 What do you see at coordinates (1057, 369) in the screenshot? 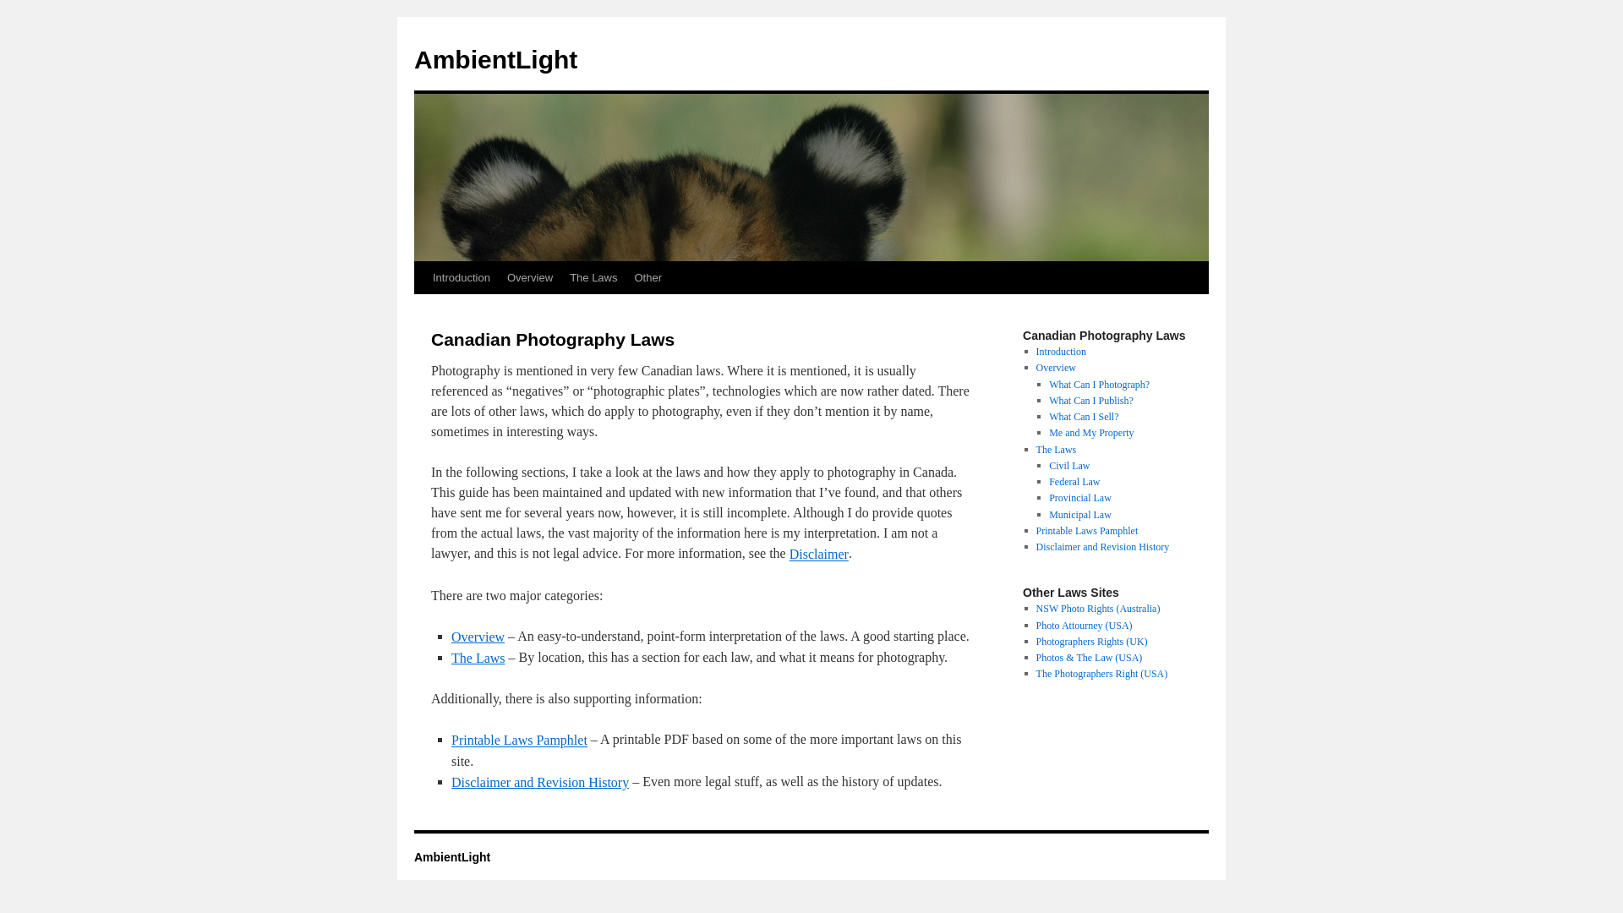
I see `Overview` at bounding box center [1057, 369].